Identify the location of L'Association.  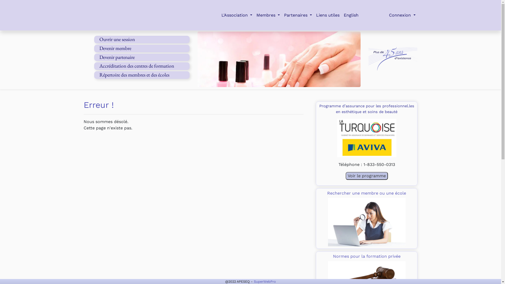
(237, 15).